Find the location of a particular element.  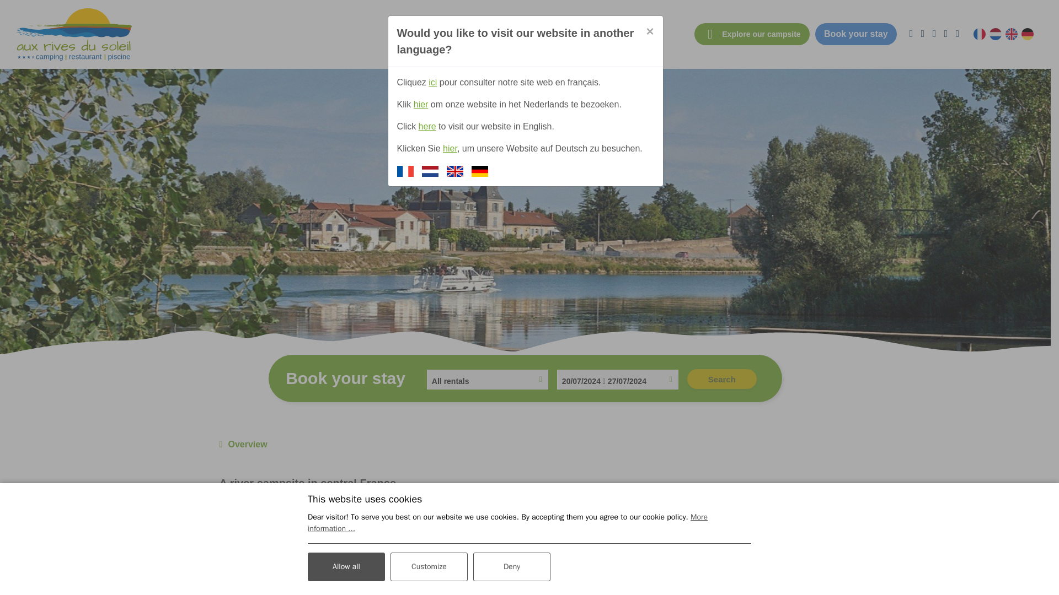

Aux rives du soleil camping rivier is located at coordinates (692, 577).